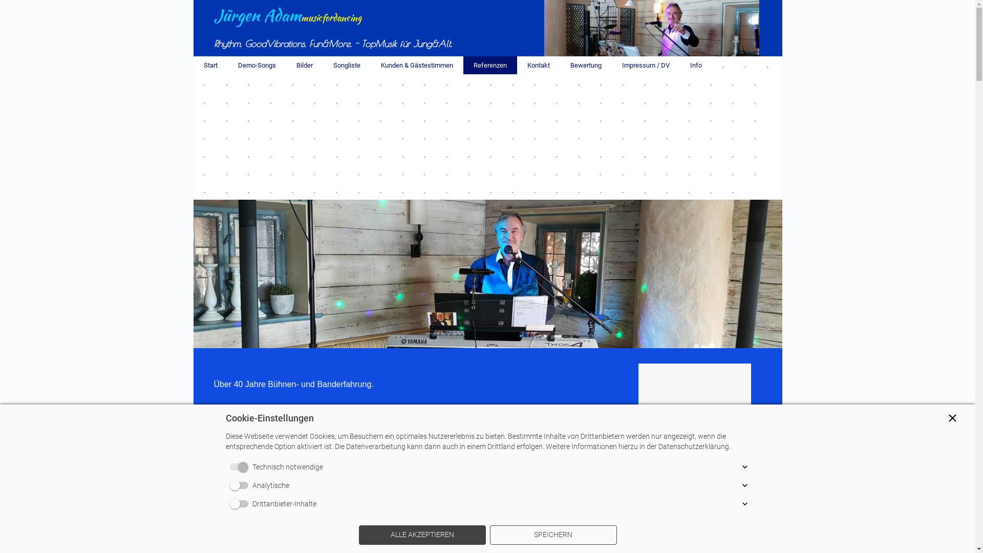 The image size is (983, 553). I want to click on ., so click(425, 101).